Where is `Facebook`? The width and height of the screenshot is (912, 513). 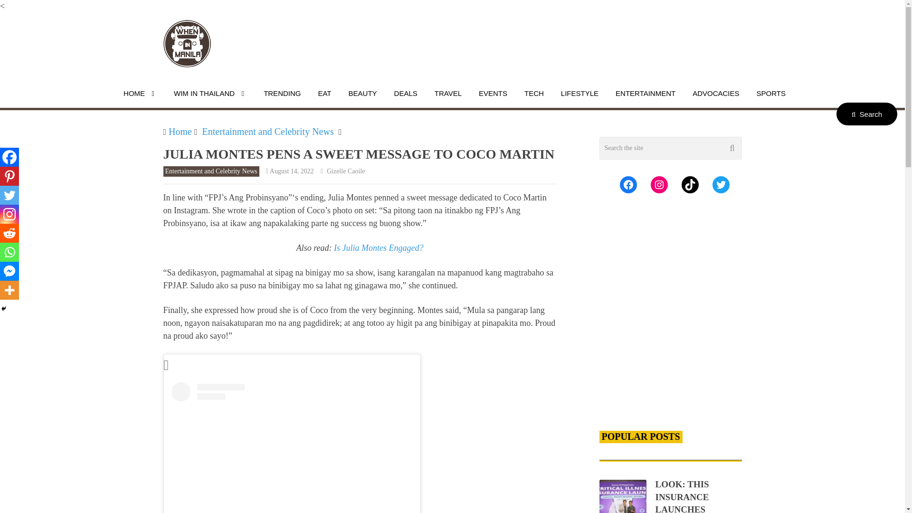
Facebook is located at coordinates (9, 157).